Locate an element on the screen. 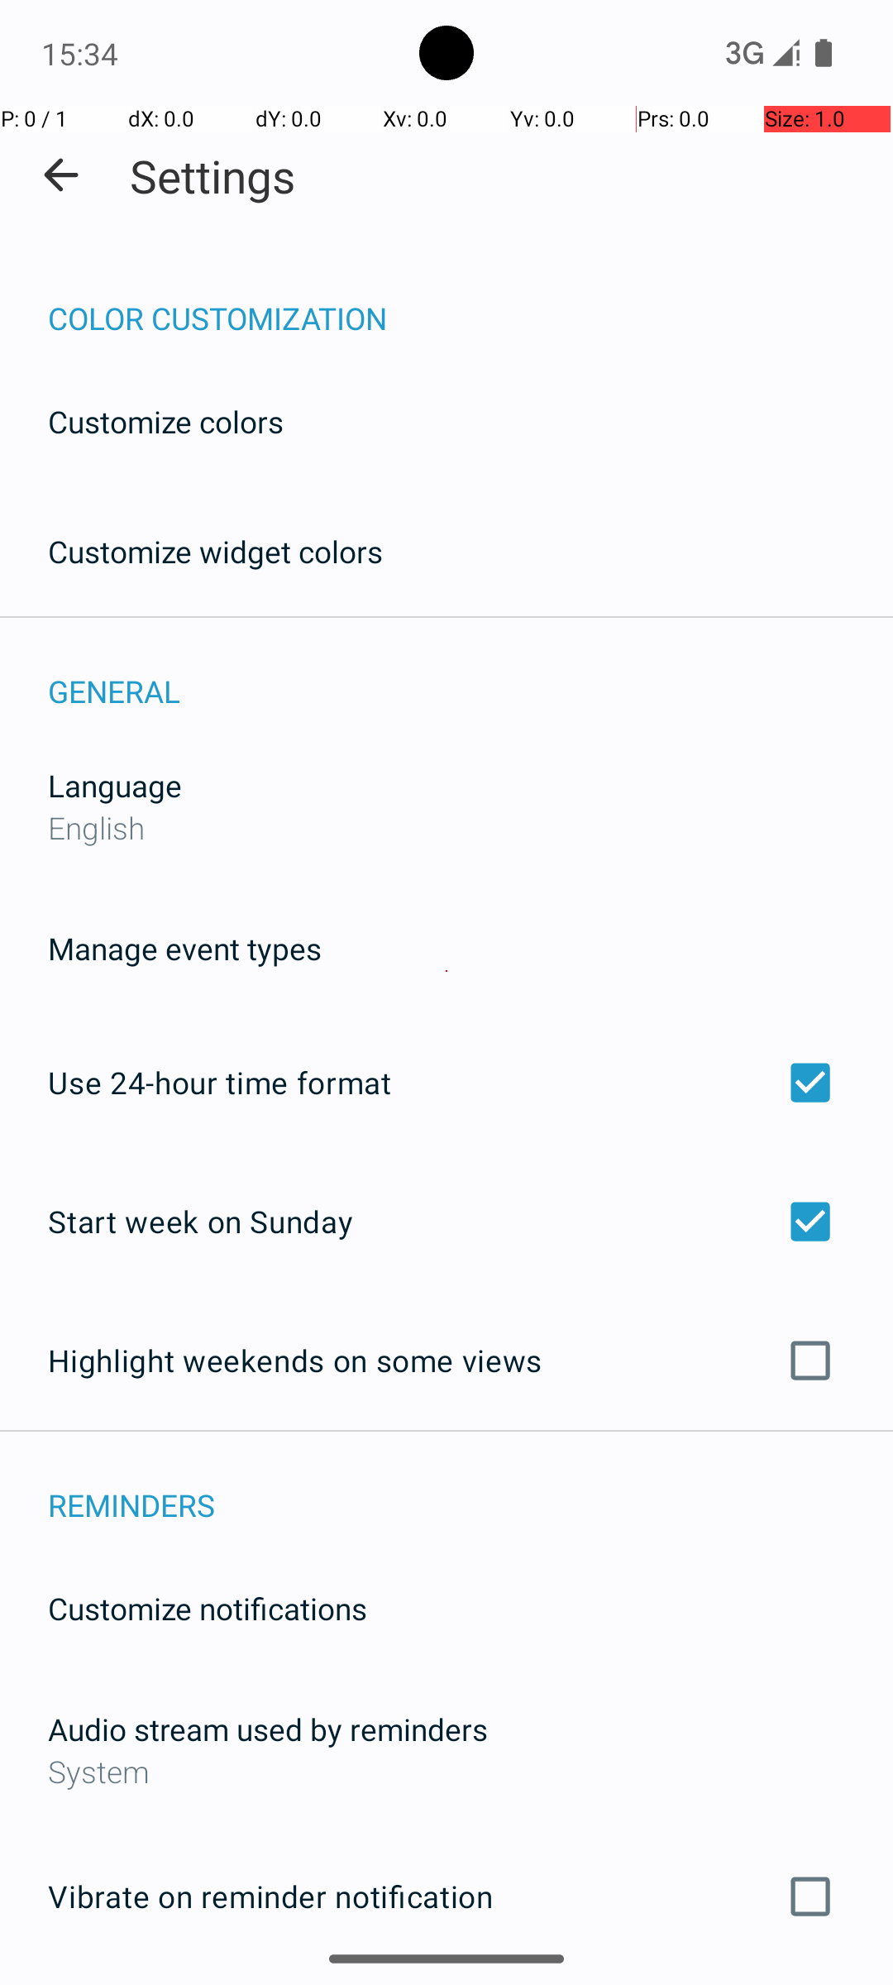 This screenshot has height=1985, width=893. Loop reminders until dismissed is located at coordinates (446, 1984).